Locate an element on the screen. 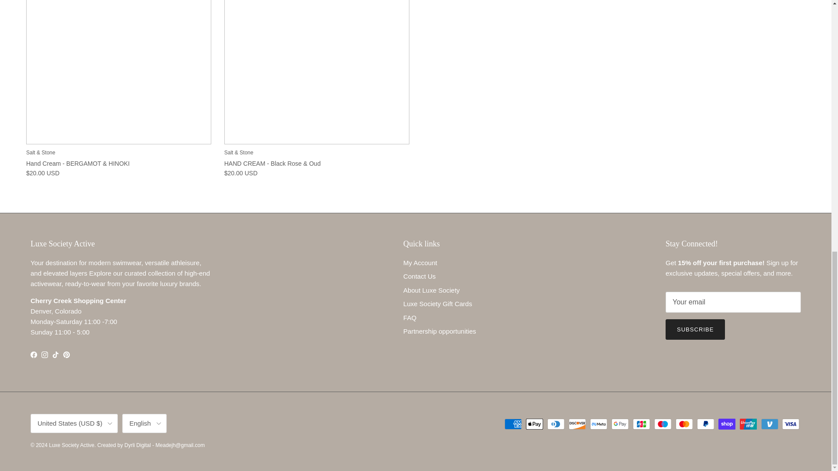  Luxe Society Active on Pinterest is located at coordinates (66, 354).